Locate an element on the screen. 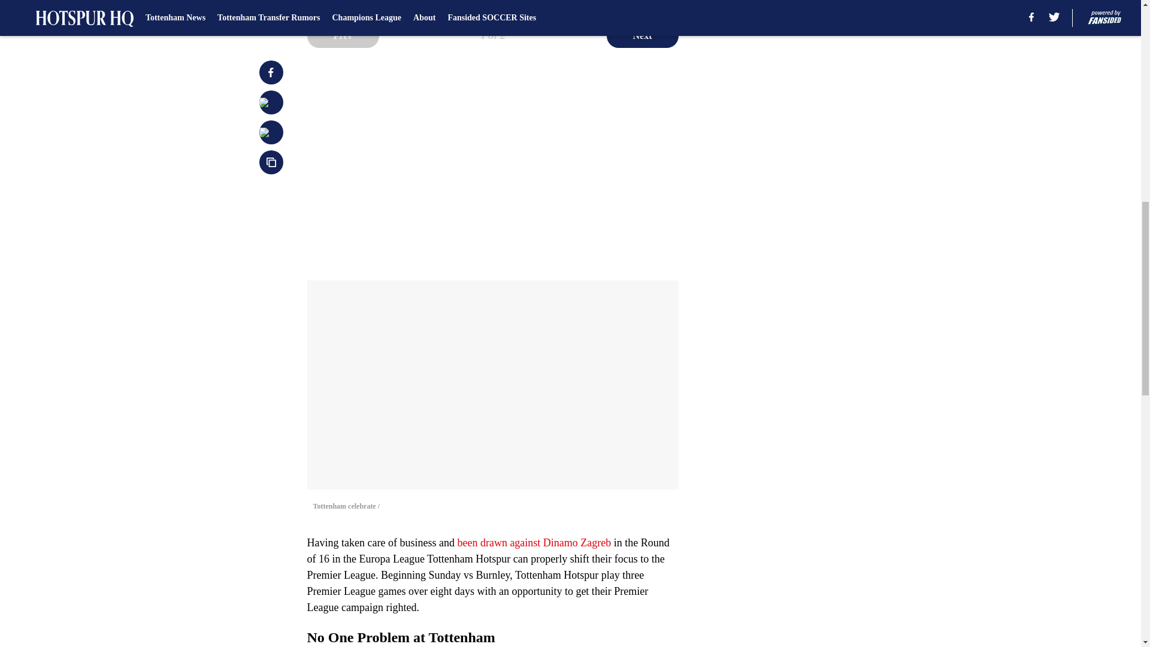 This screenshot has height=647, width=1150. been drawn against Dinamo Zagreb is located at coordinates (532, 543).